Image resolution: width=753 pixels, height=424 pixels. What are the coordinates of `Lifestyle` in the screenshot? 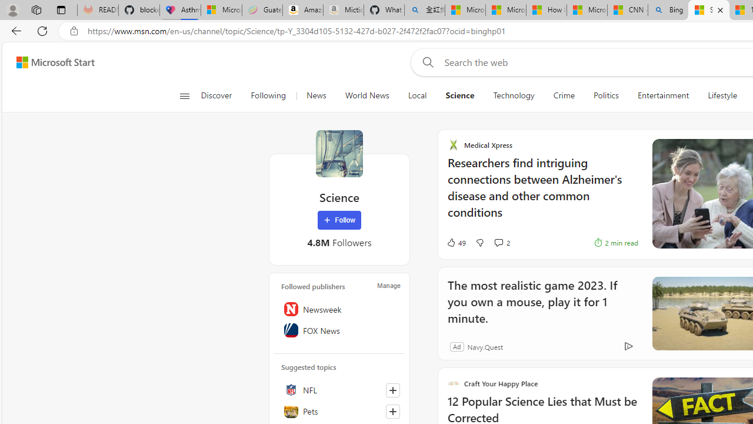 It's located at (722, 95).